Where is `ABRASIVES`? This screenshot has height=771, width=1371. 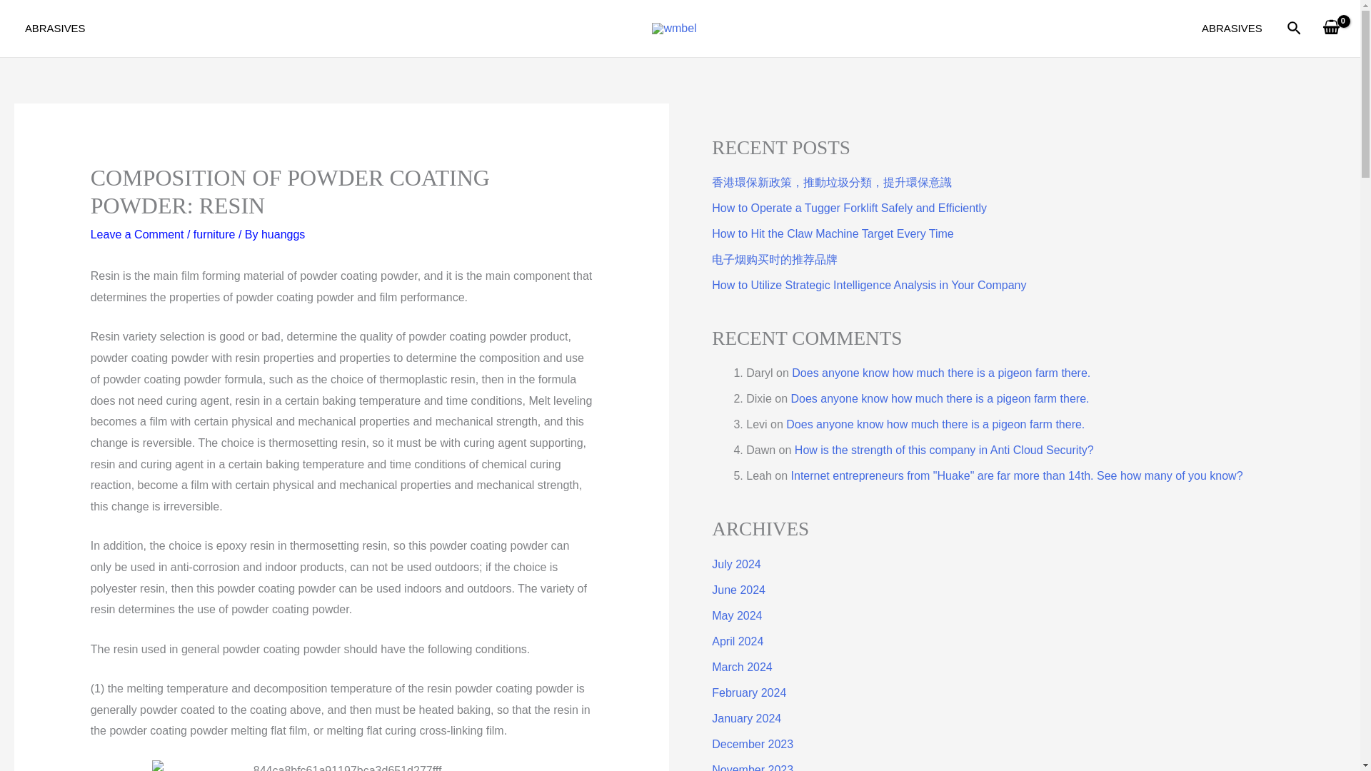
ABRASIVES is located at coordinates (1231, 29).